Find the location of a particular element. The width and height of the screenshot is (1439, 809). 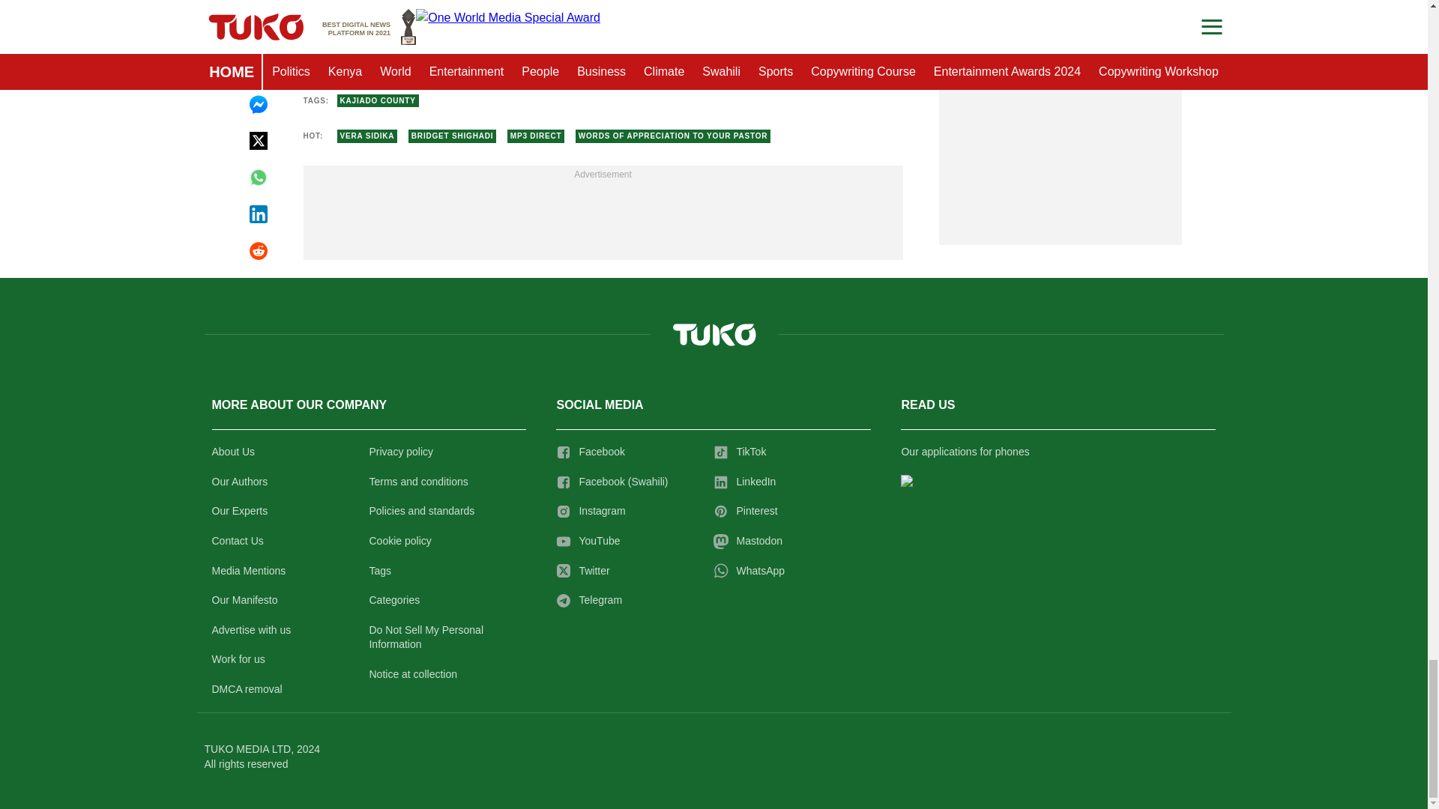

Author page is located at coordinates (448, 52).